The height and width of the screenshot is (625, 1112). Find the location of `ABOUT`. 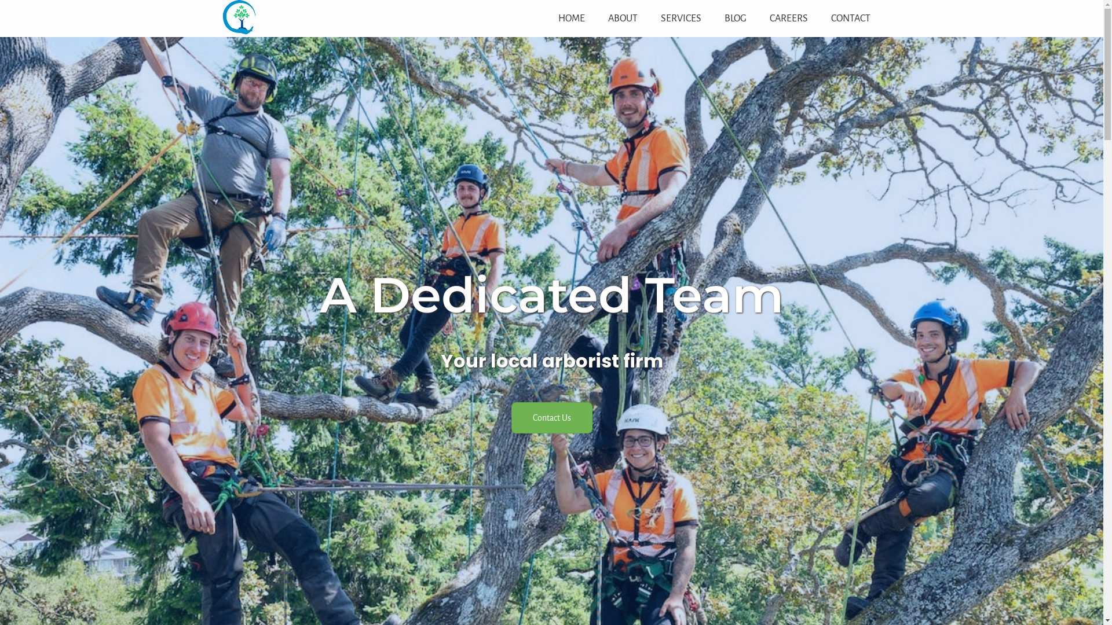

ABOUT is located at coordinates (623, 19).